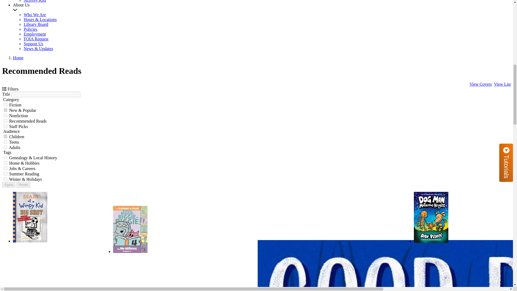 The height and width of the screenshot is (291, 517). Describe the element at coordinates (5, 105) in the screenshot. I see `359` at that location.